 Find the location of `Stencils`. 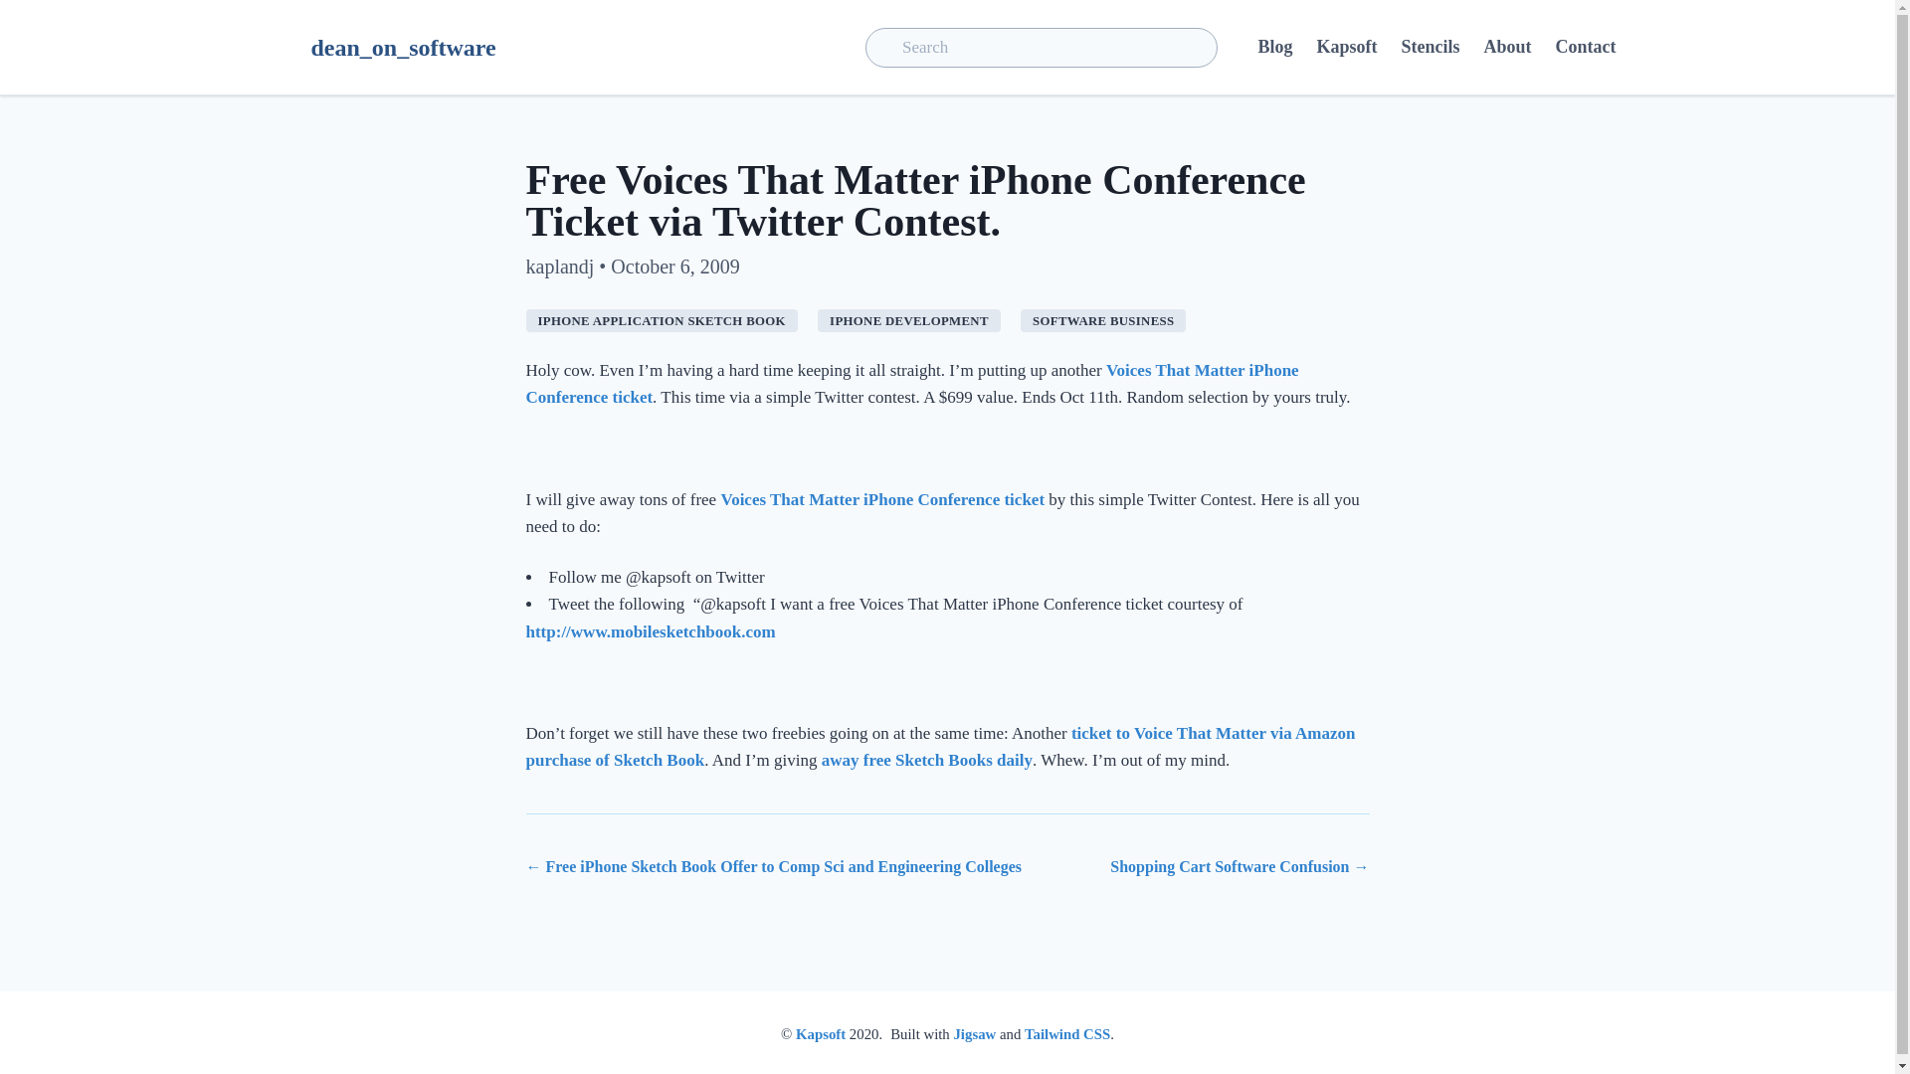

Stencils is located at coordinates (1429, 47).